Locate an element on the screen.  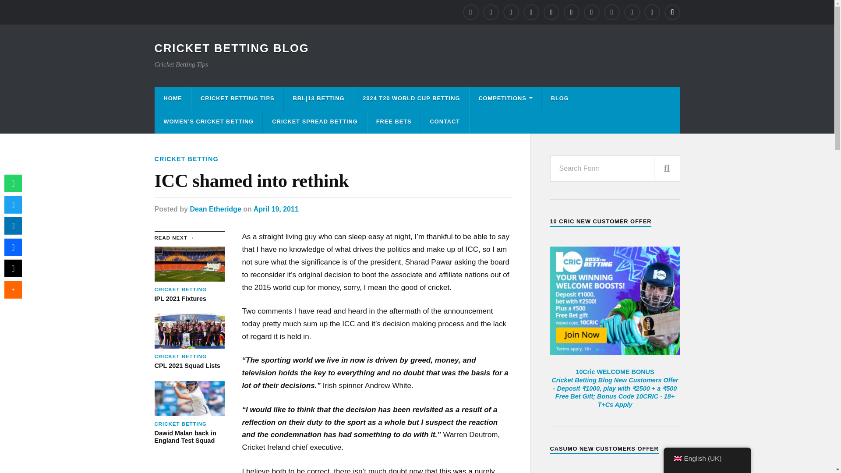
CRICKET BETTING TIPS is located at coordinates (237, 98).